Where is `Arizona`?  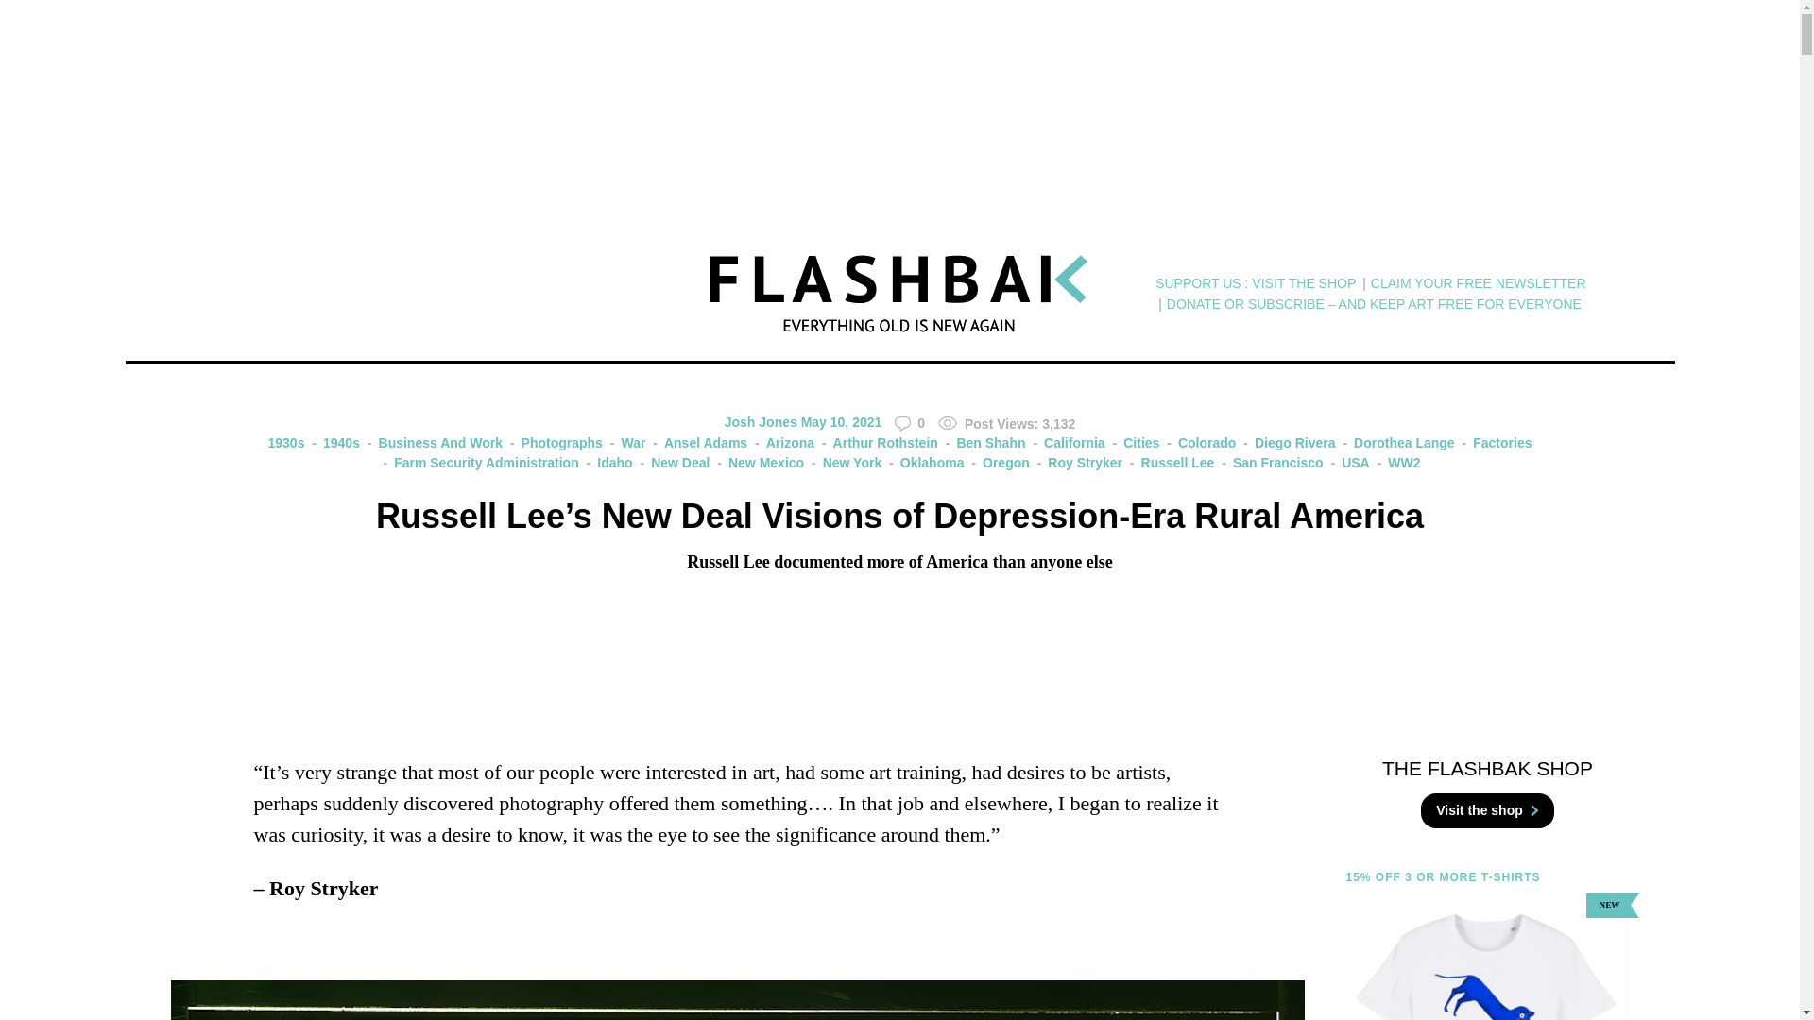 Arizona is located at coordinates (782, 443).